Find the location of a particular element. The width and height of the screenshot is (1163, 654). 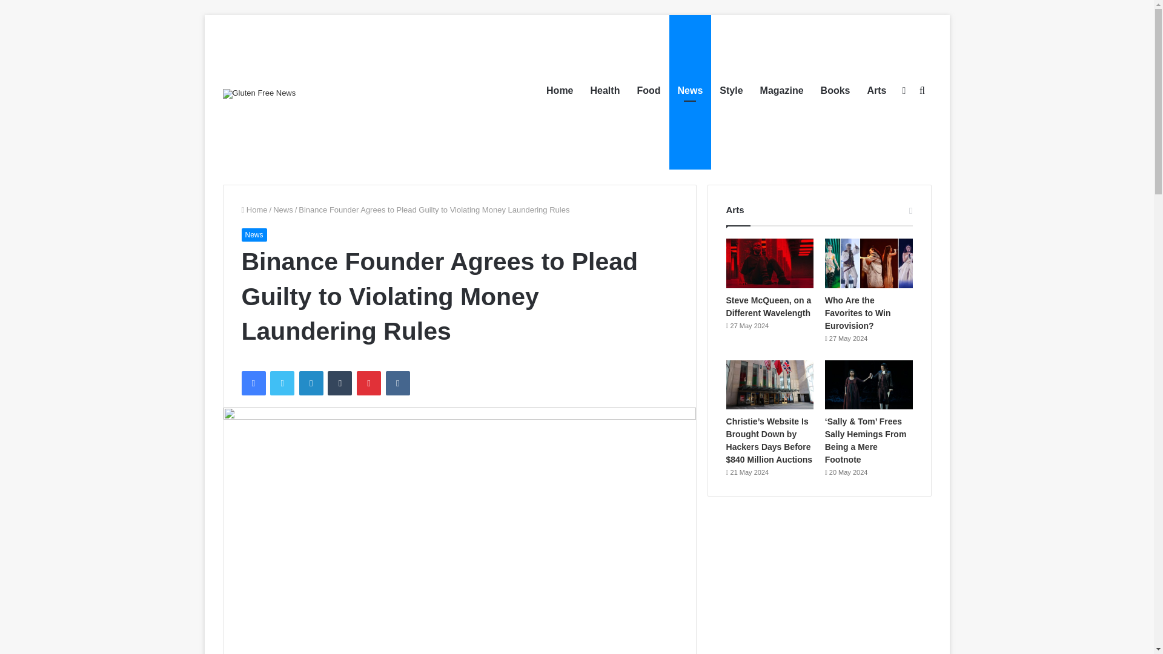

Tumblr is located at coordinates (340, 383).